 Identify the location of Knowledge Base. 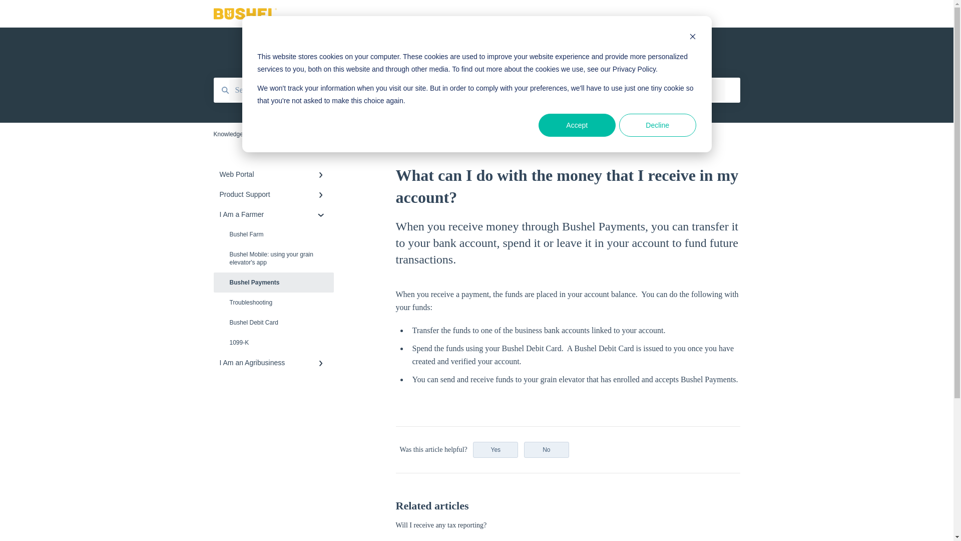
(459, 14).